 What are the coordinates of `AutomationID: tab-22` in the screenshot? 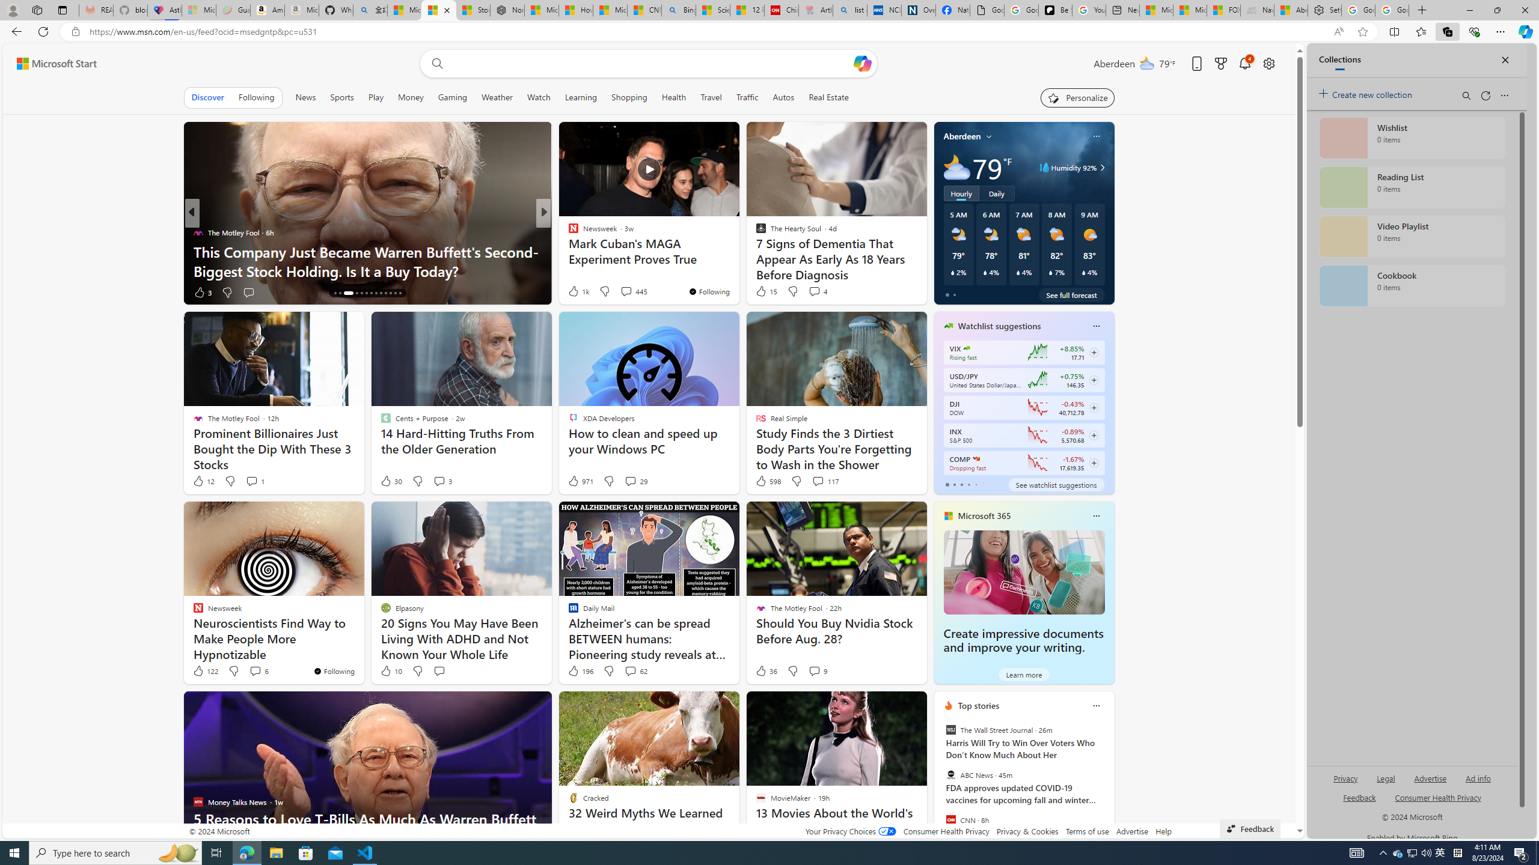 It's located at (381, 293).